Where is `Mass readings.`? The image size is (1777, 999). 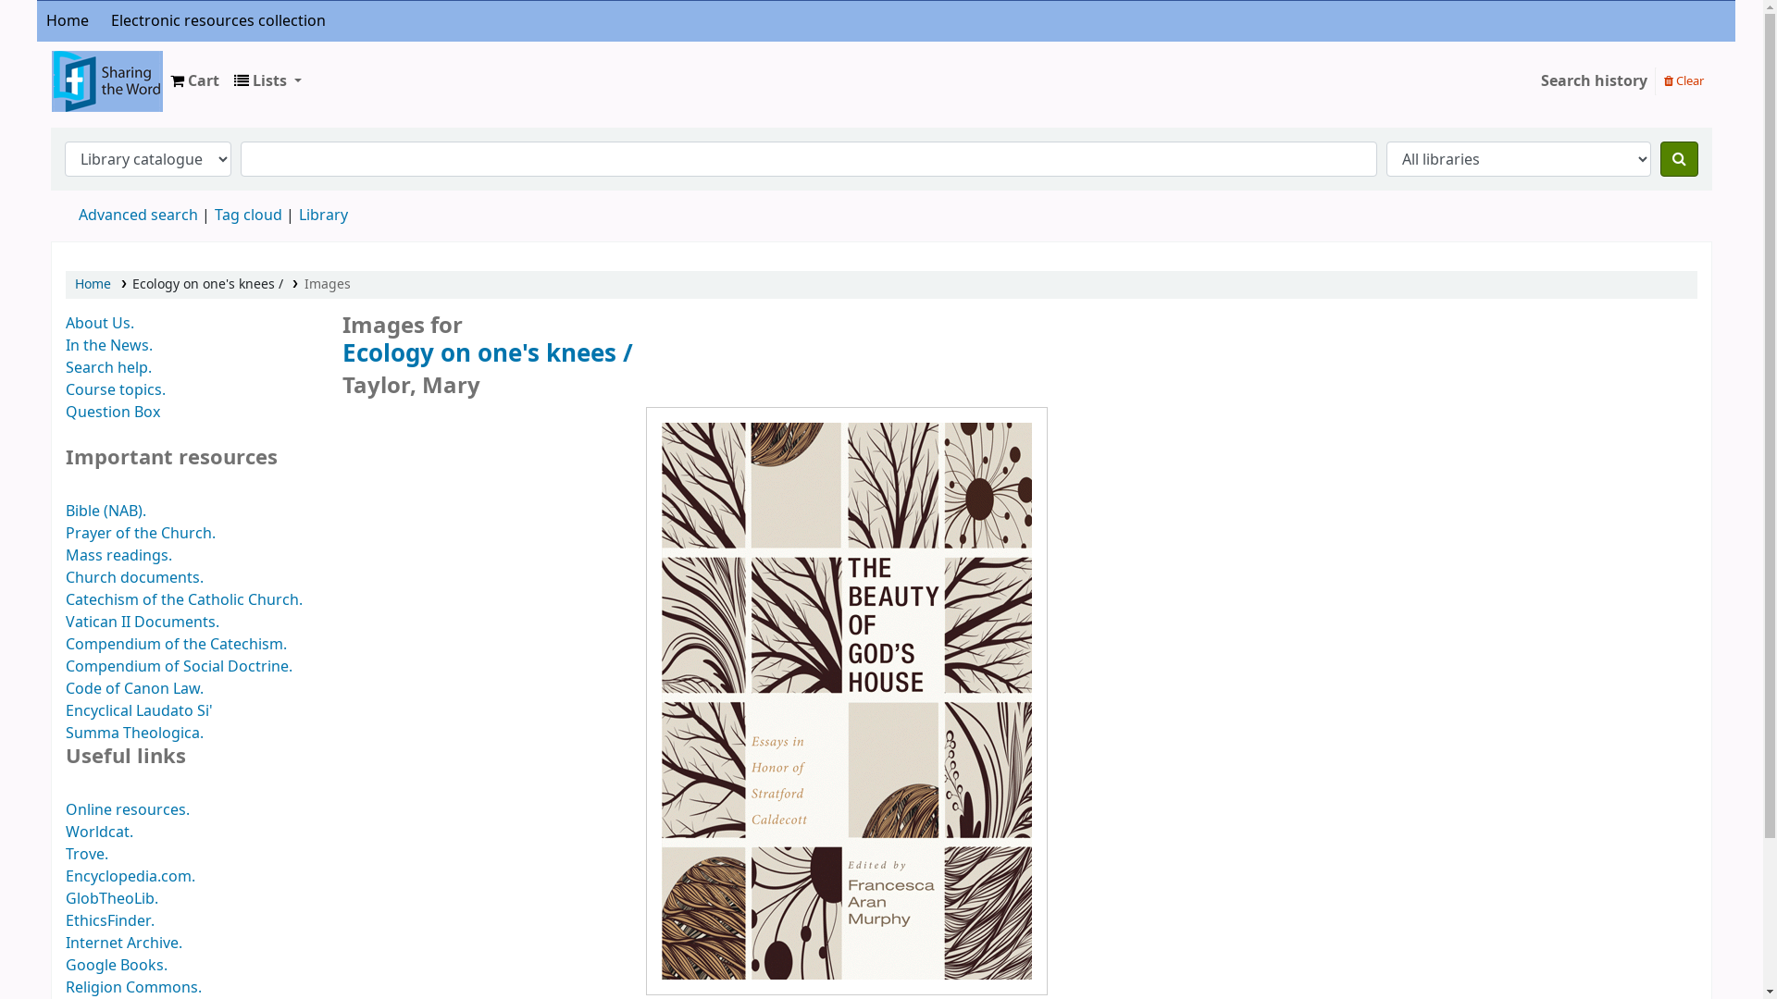
Mass readings. is located at coordinates (118, 555).